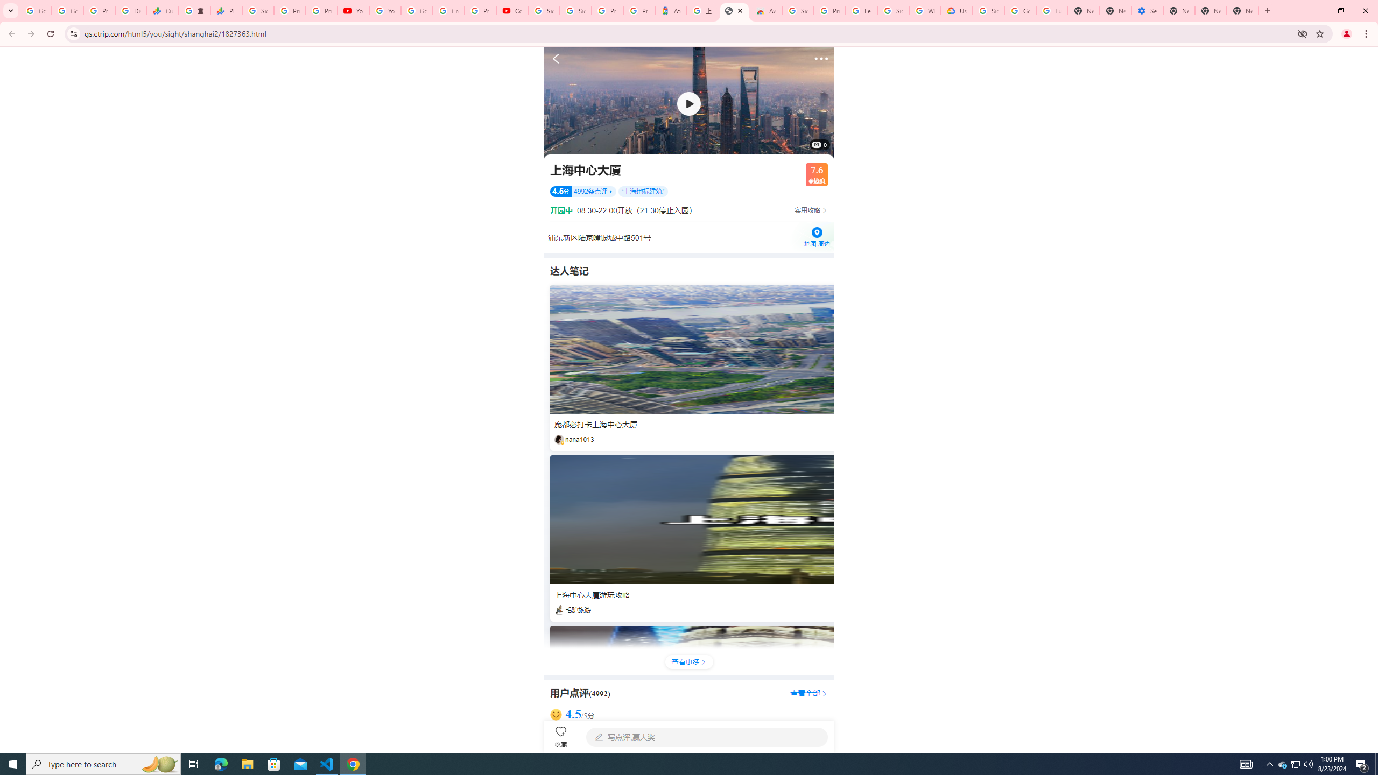 The height and width of the screenshot is (775, 1378). I want to click on Turn cookies on or off - Computer - Google Account Help, so click(1052, 11).